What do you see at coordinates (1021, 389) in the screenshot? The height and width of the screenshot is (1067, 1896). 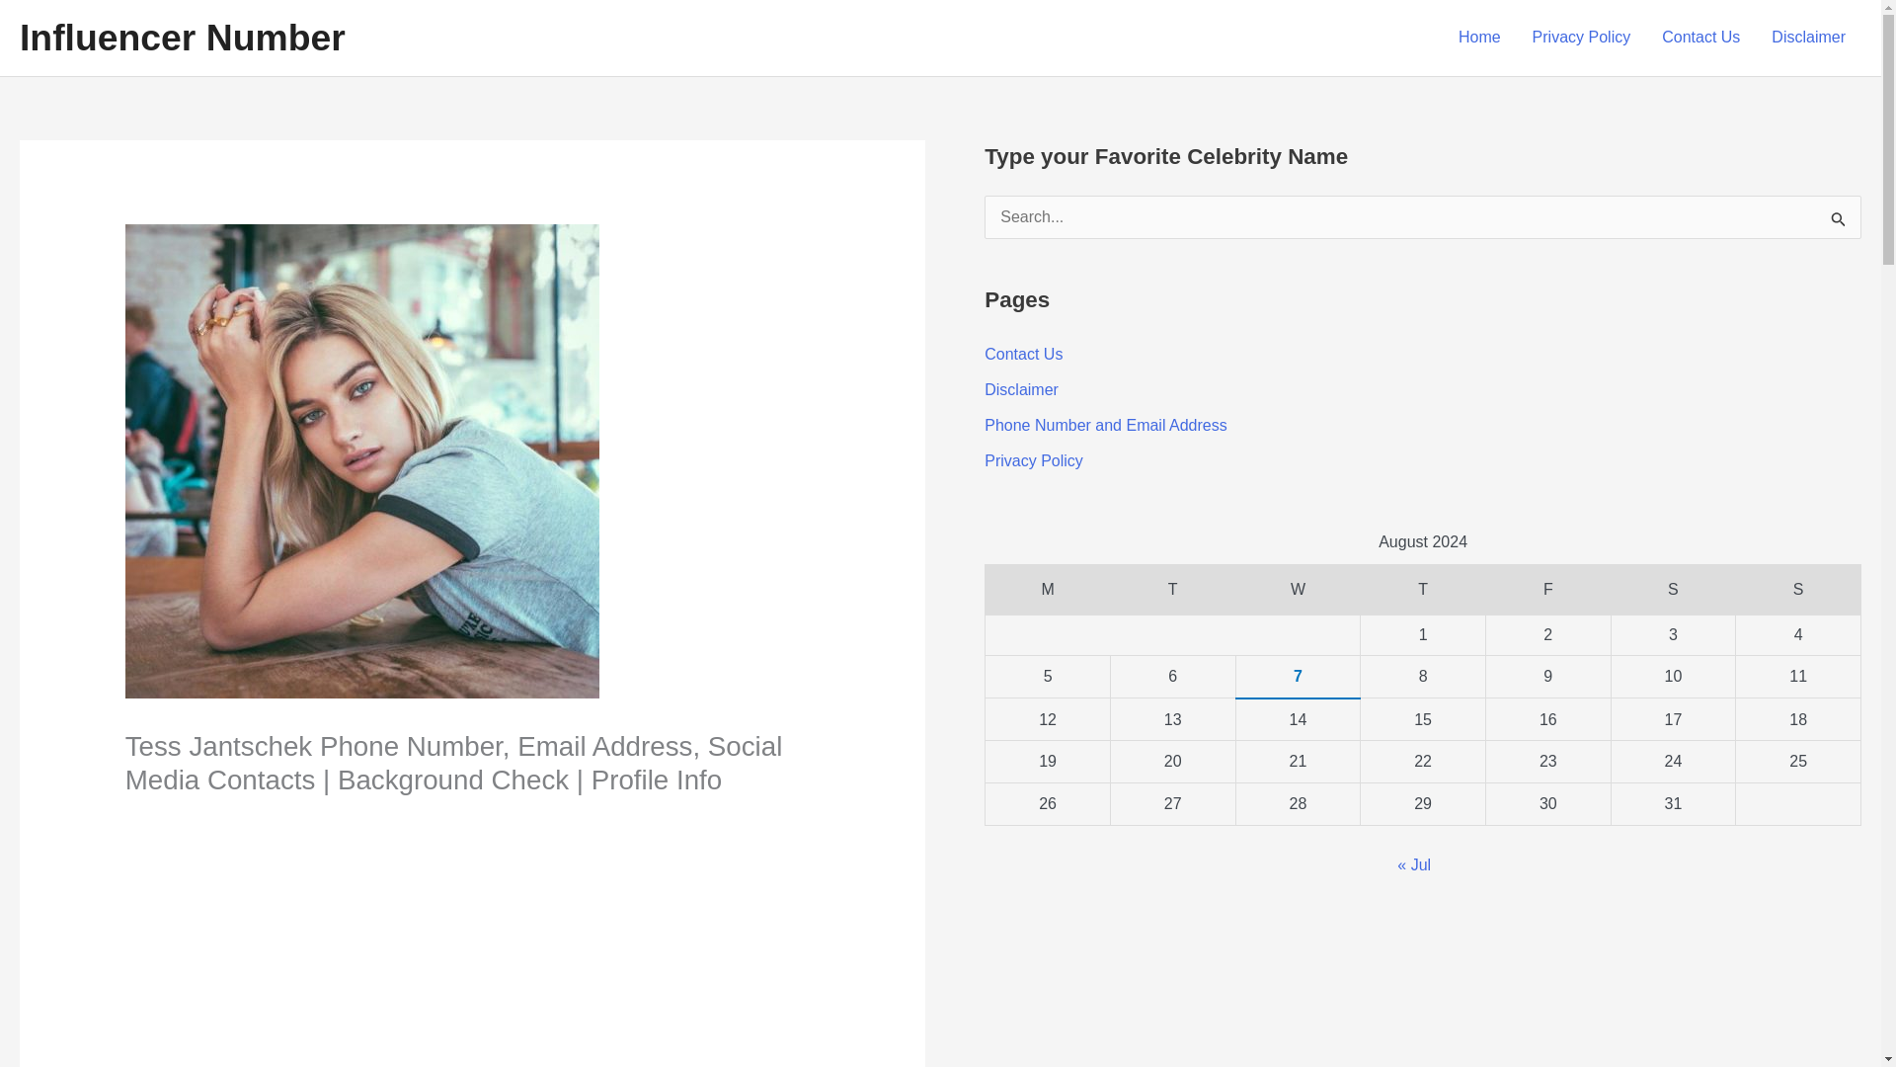 I see `Disclaimer` at bounding box center [1021, 389].